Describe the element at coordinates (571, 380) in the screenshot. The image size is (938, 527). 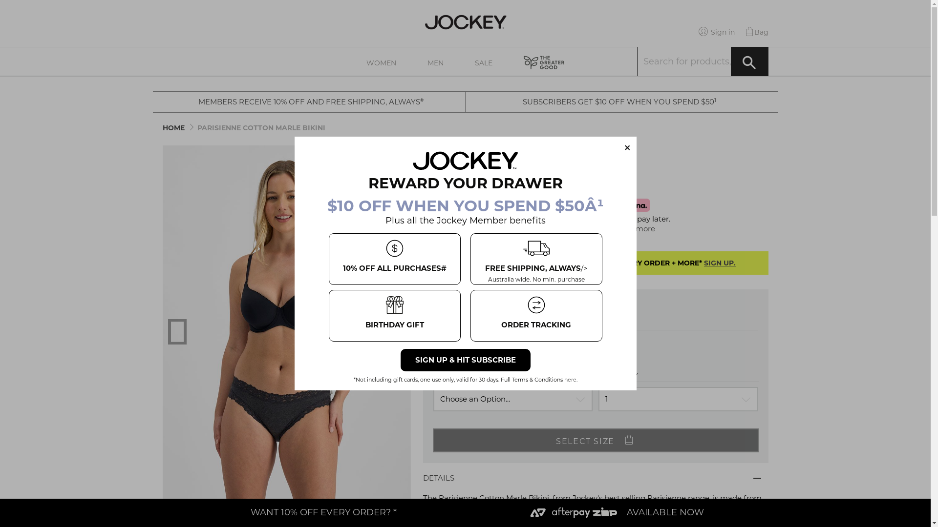
I see `here.` at that location.